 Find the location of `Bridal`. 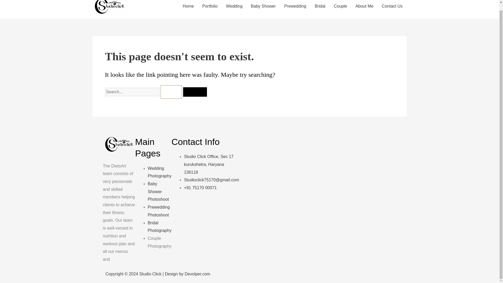

Bridal is located at coordinates (320, 8).